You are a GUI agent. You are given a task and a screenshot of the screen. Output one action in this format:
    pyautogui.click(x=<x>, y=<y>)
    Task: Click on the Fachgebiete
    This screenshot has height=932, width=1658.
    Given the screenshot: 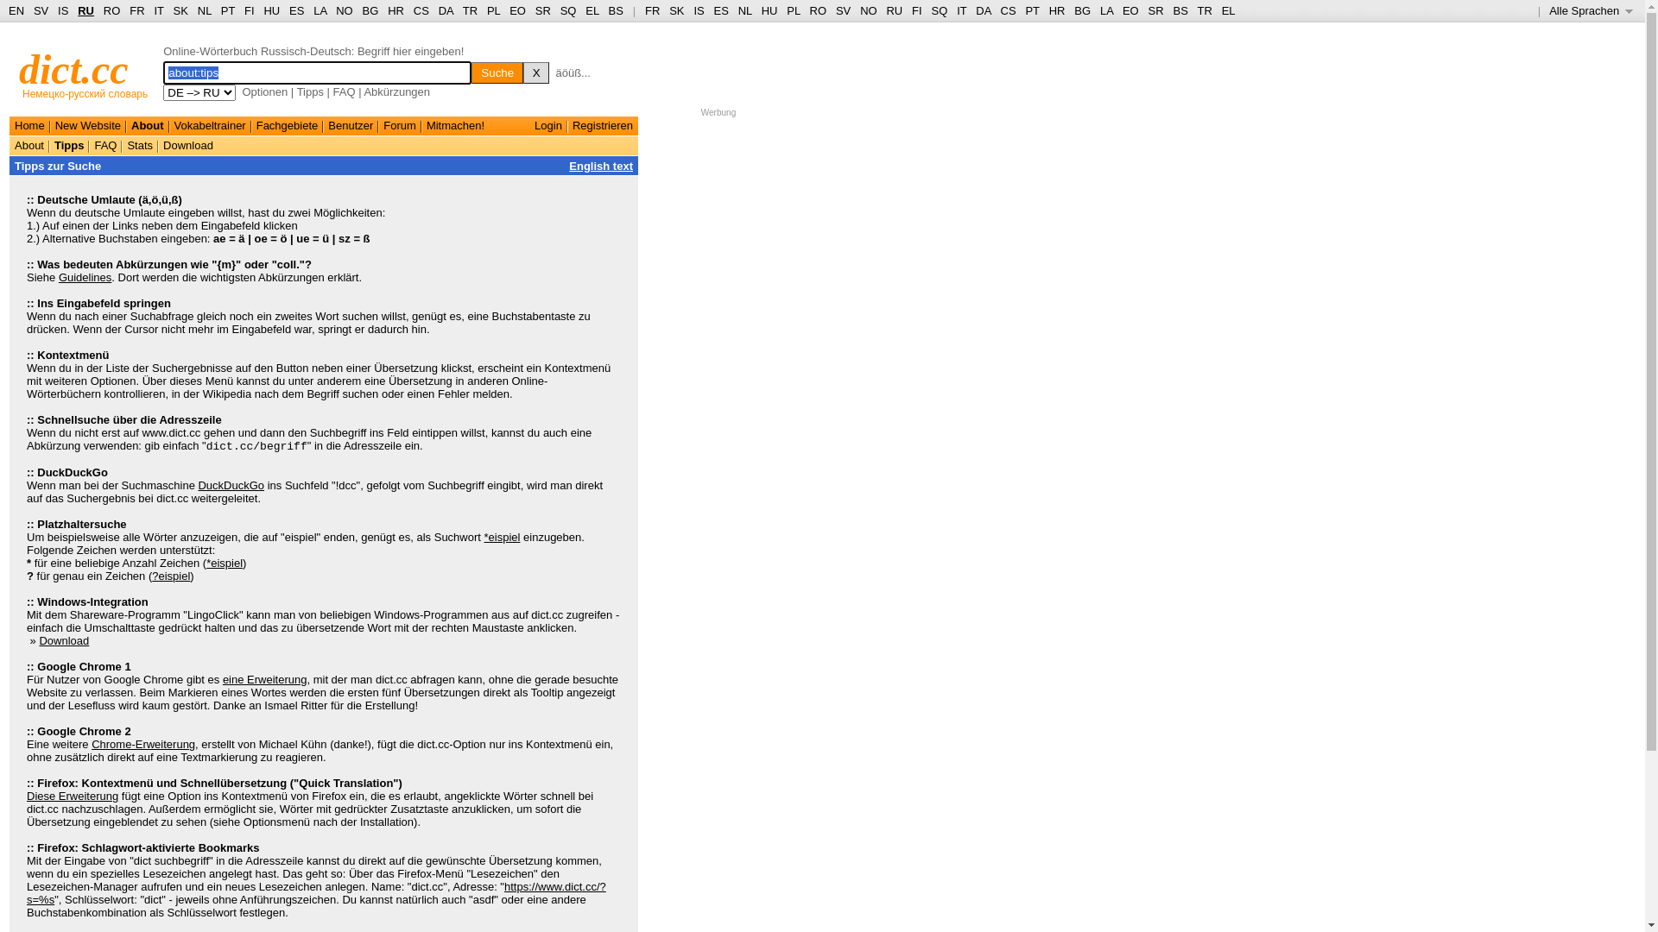 What is the action you would take?
    pyautogui.click(x=288, y=126)
    